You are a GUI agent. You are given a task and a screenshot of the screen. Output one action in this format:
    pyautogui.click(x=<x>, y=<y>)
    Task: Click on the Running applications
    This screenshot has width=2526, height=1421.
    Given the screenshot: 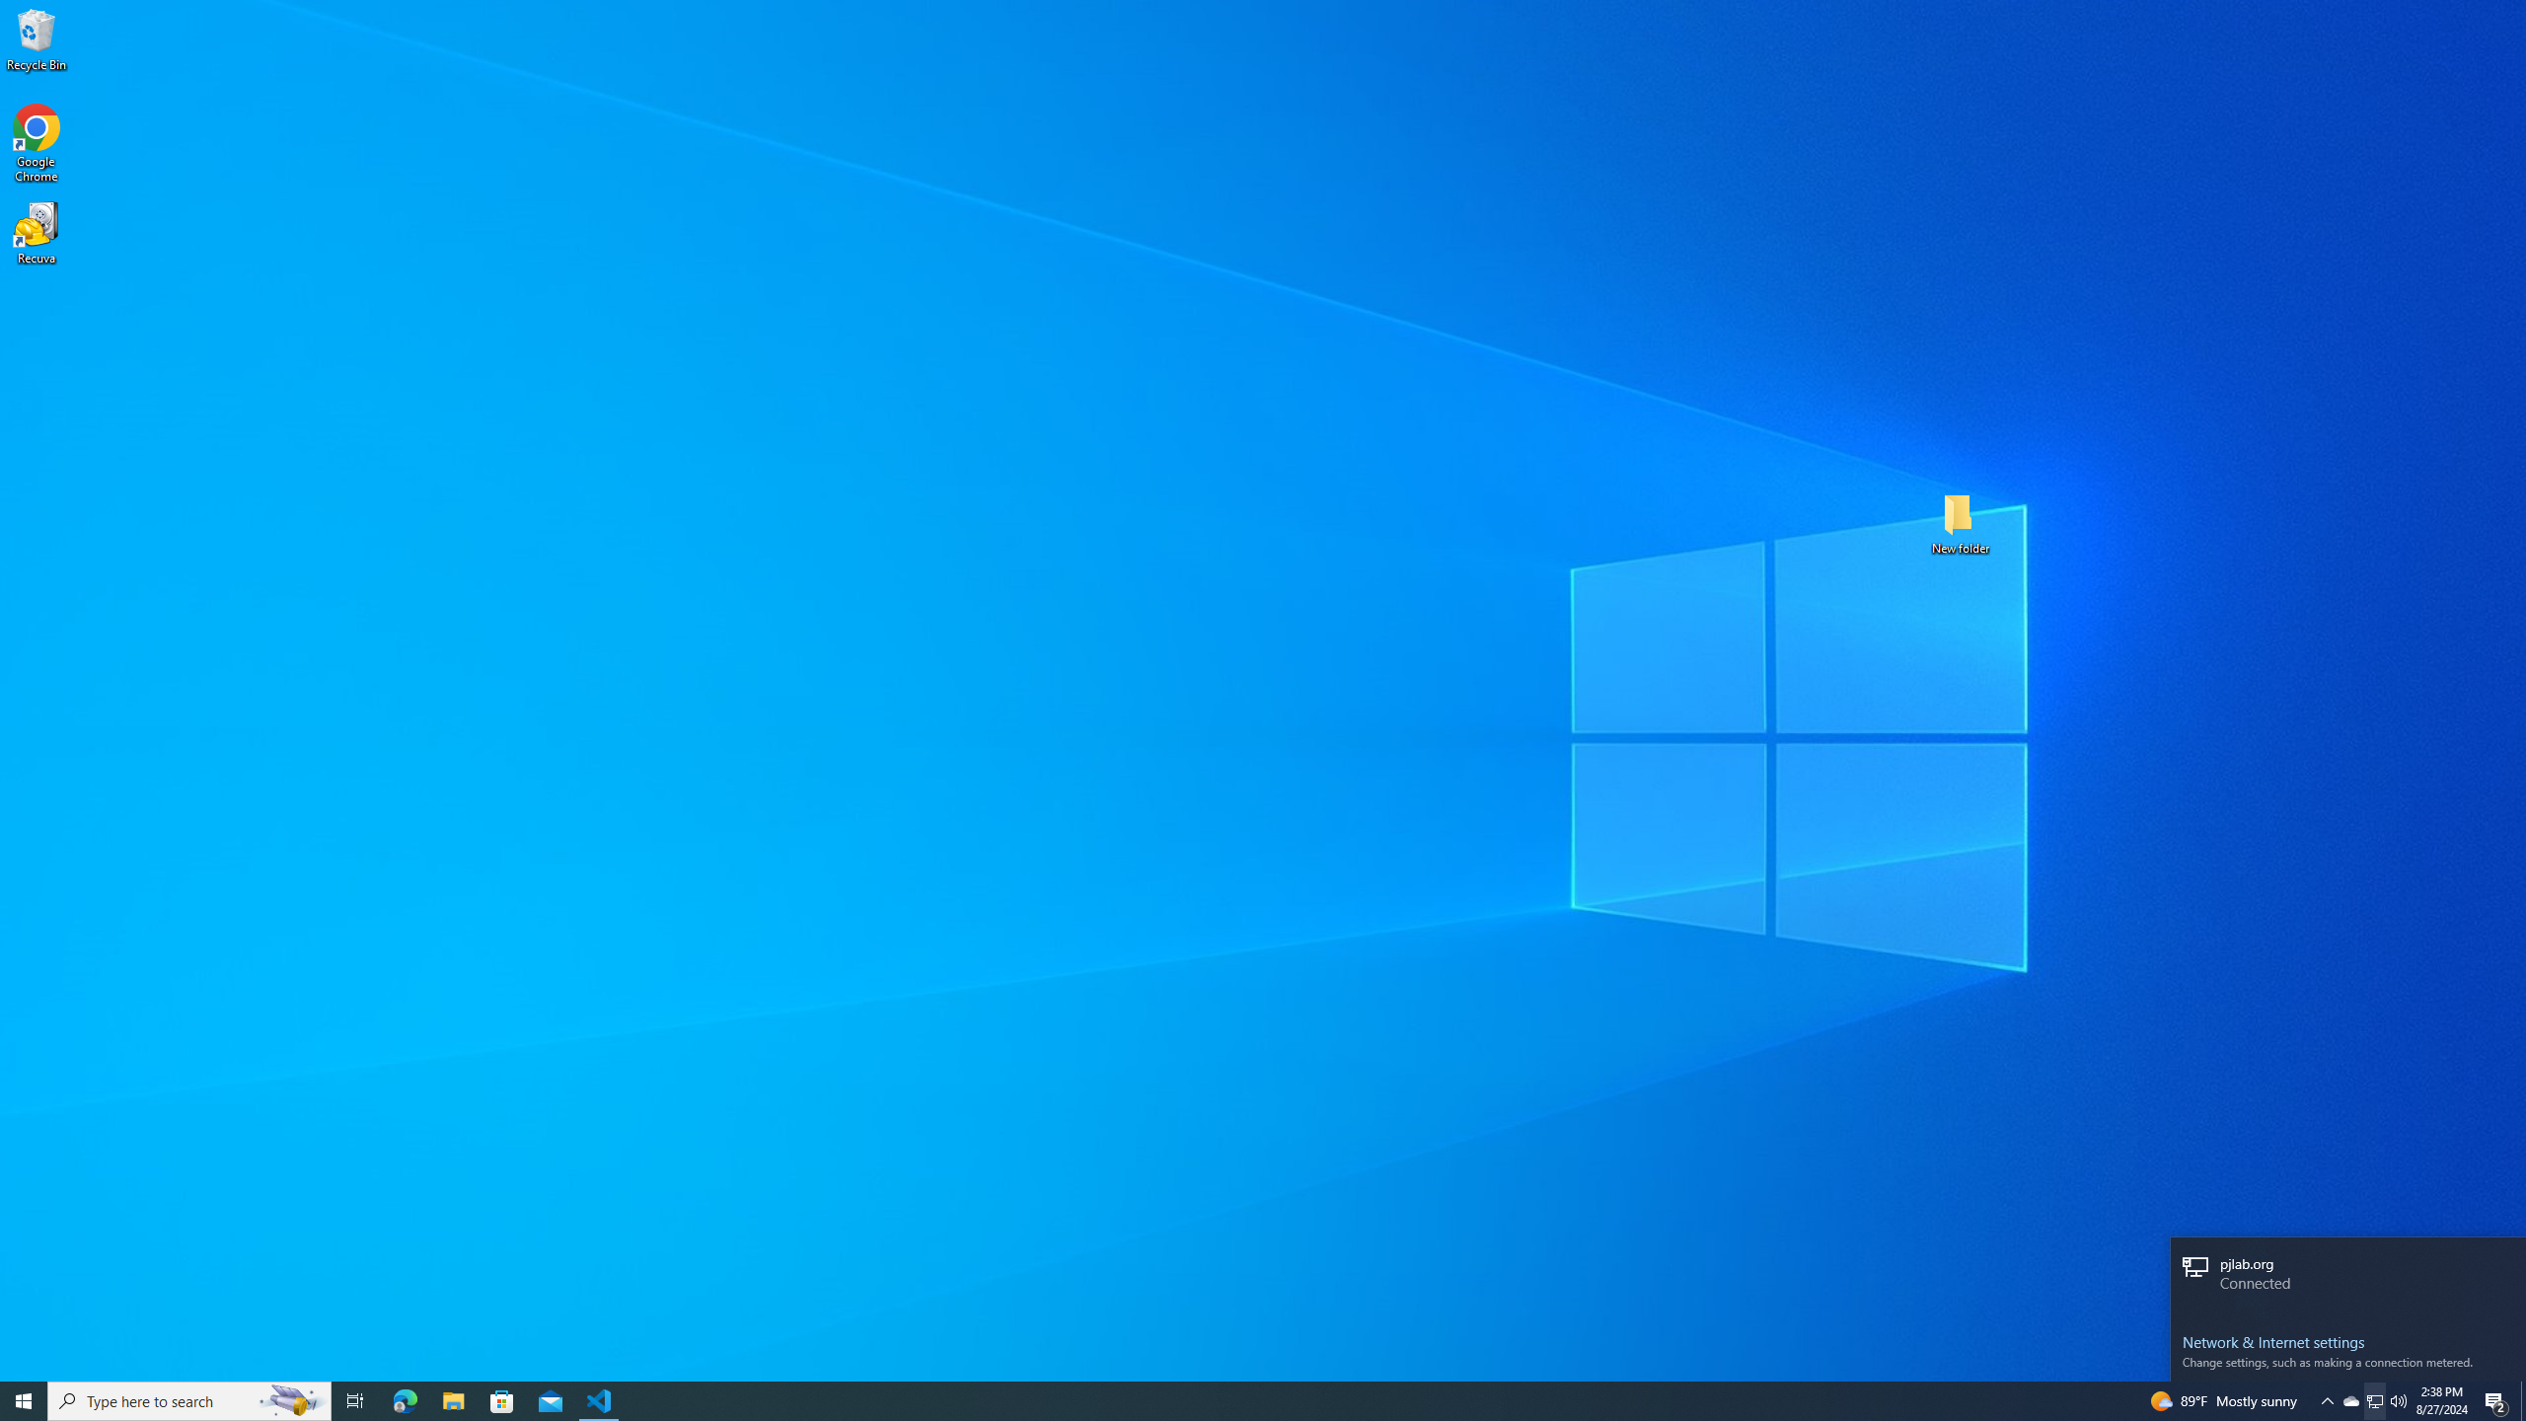 What is the action you would take?
    pyautogui.click(x=1245, y=1401)
    